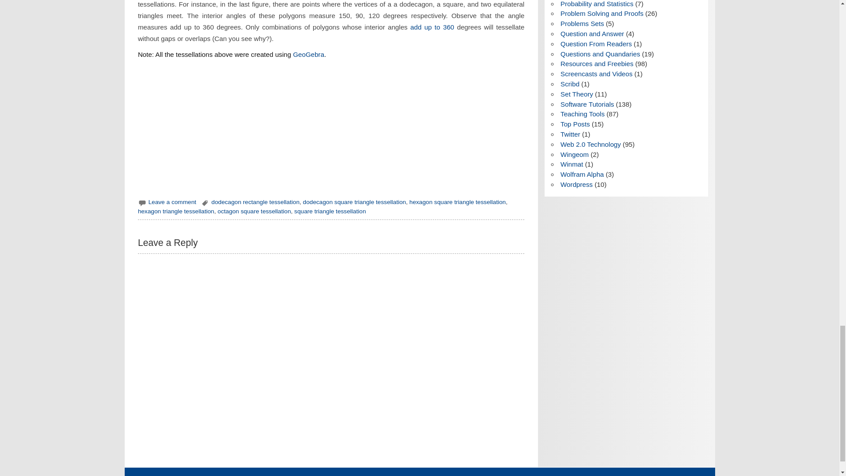 The image size is (846, 476). Describe the element at coordinates (354, 202) in the screenshot. I see `dodecagon square triangle tessellation` at that location.